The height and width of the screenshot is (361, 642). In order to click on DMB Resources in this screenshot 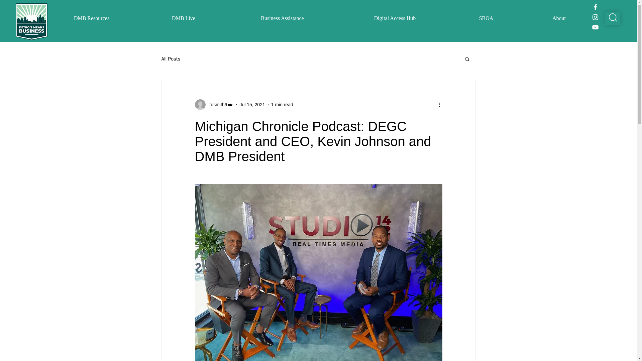, I will do `click(91, 18)`.